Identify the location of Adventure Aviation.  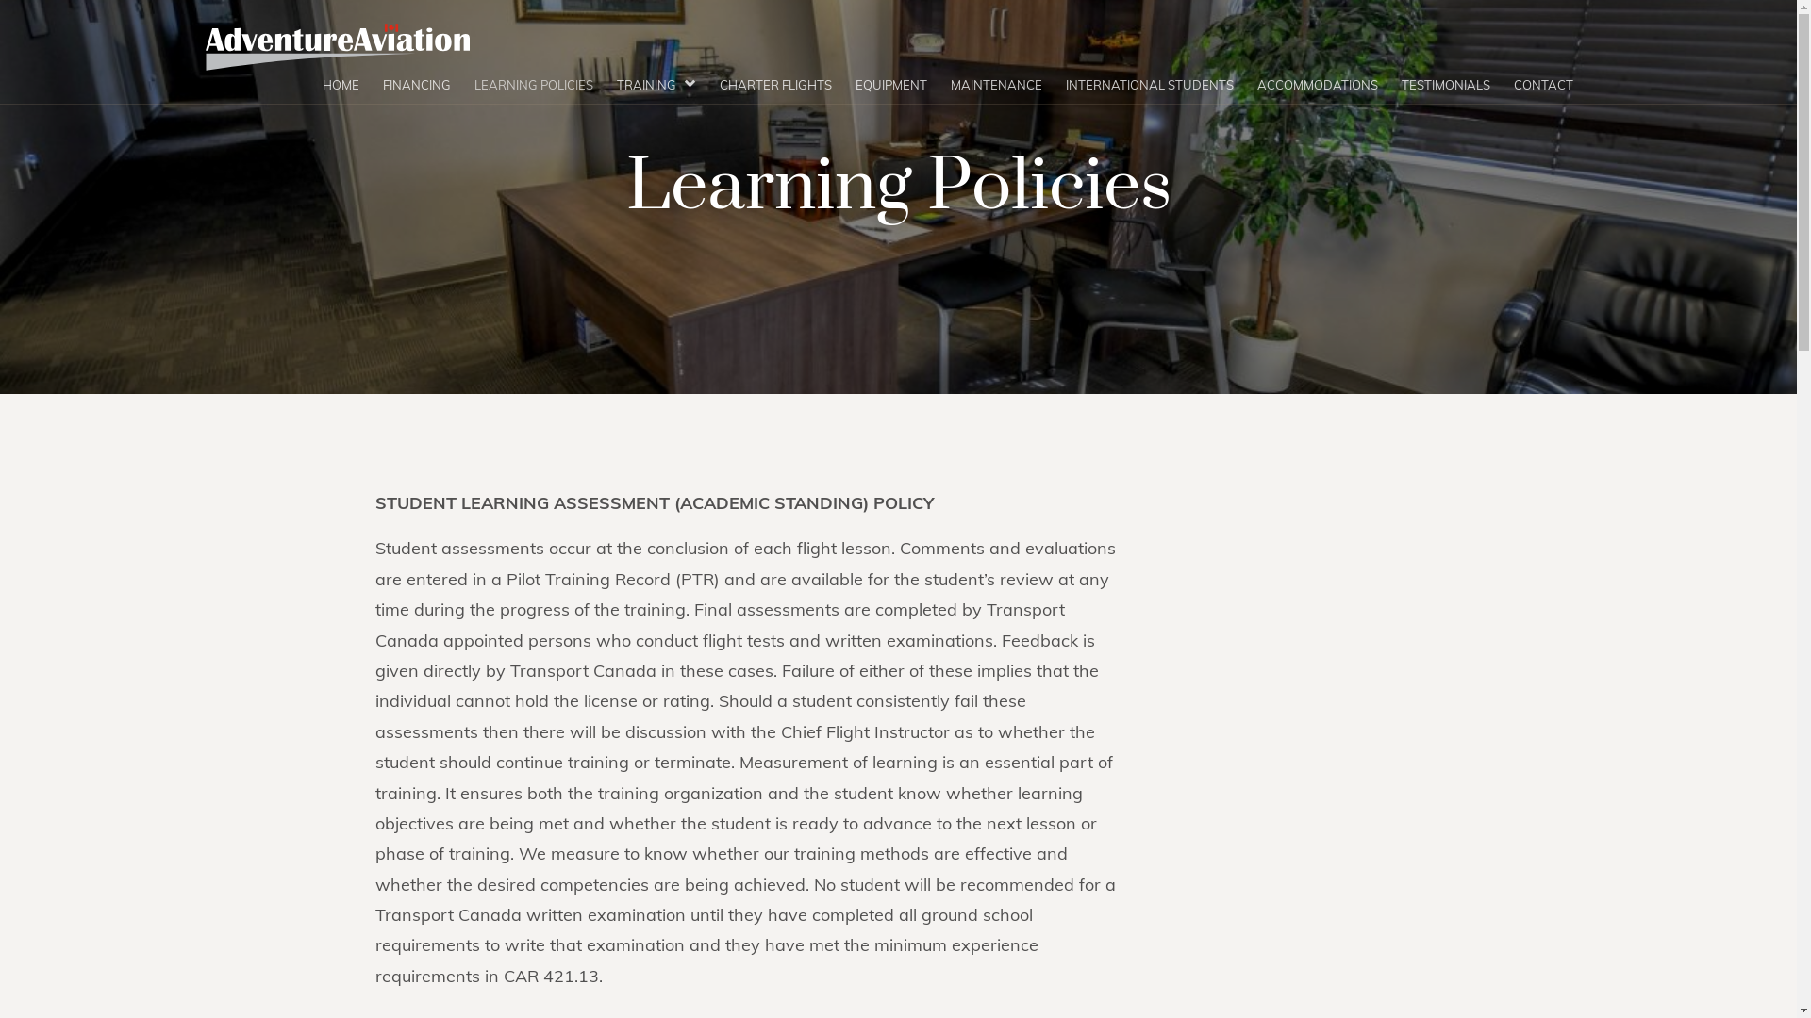
(338, 52).